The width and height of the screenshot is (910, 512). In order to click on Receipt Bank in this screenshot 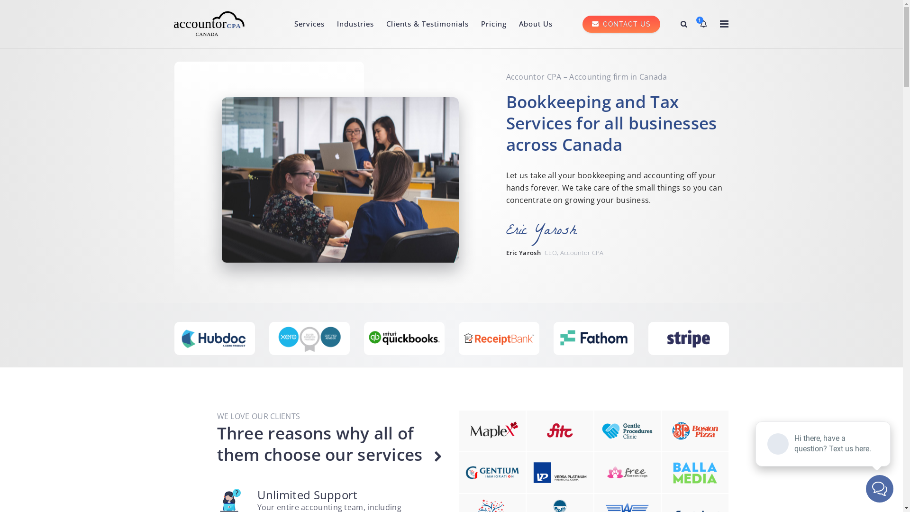, I will do `click(594, 339)`.